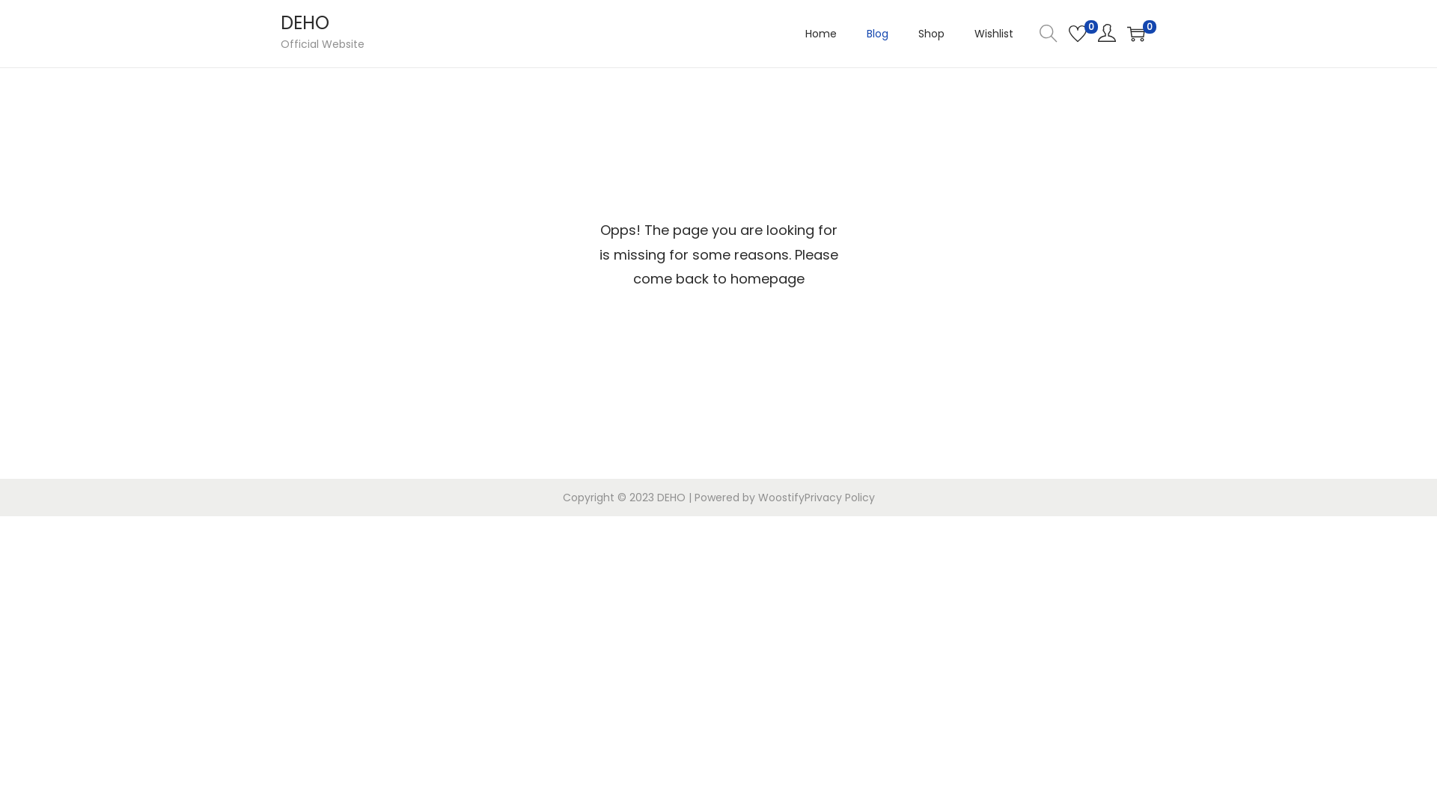 The image size is (1437, 808). I want to click on Blog, so click(877, 34).